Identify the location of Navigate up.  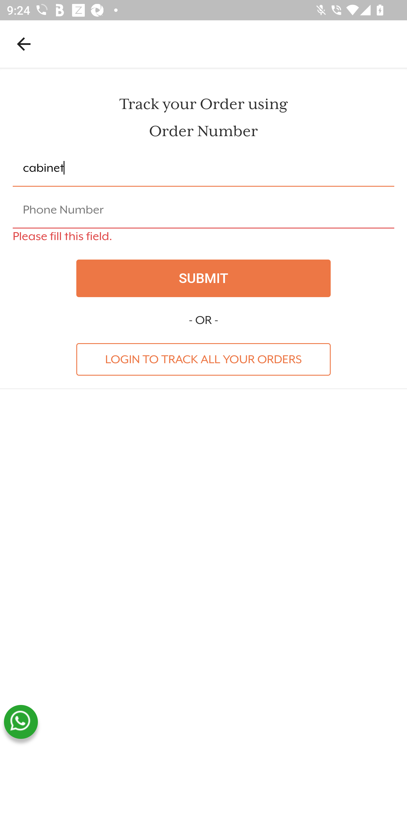
(24, 44).